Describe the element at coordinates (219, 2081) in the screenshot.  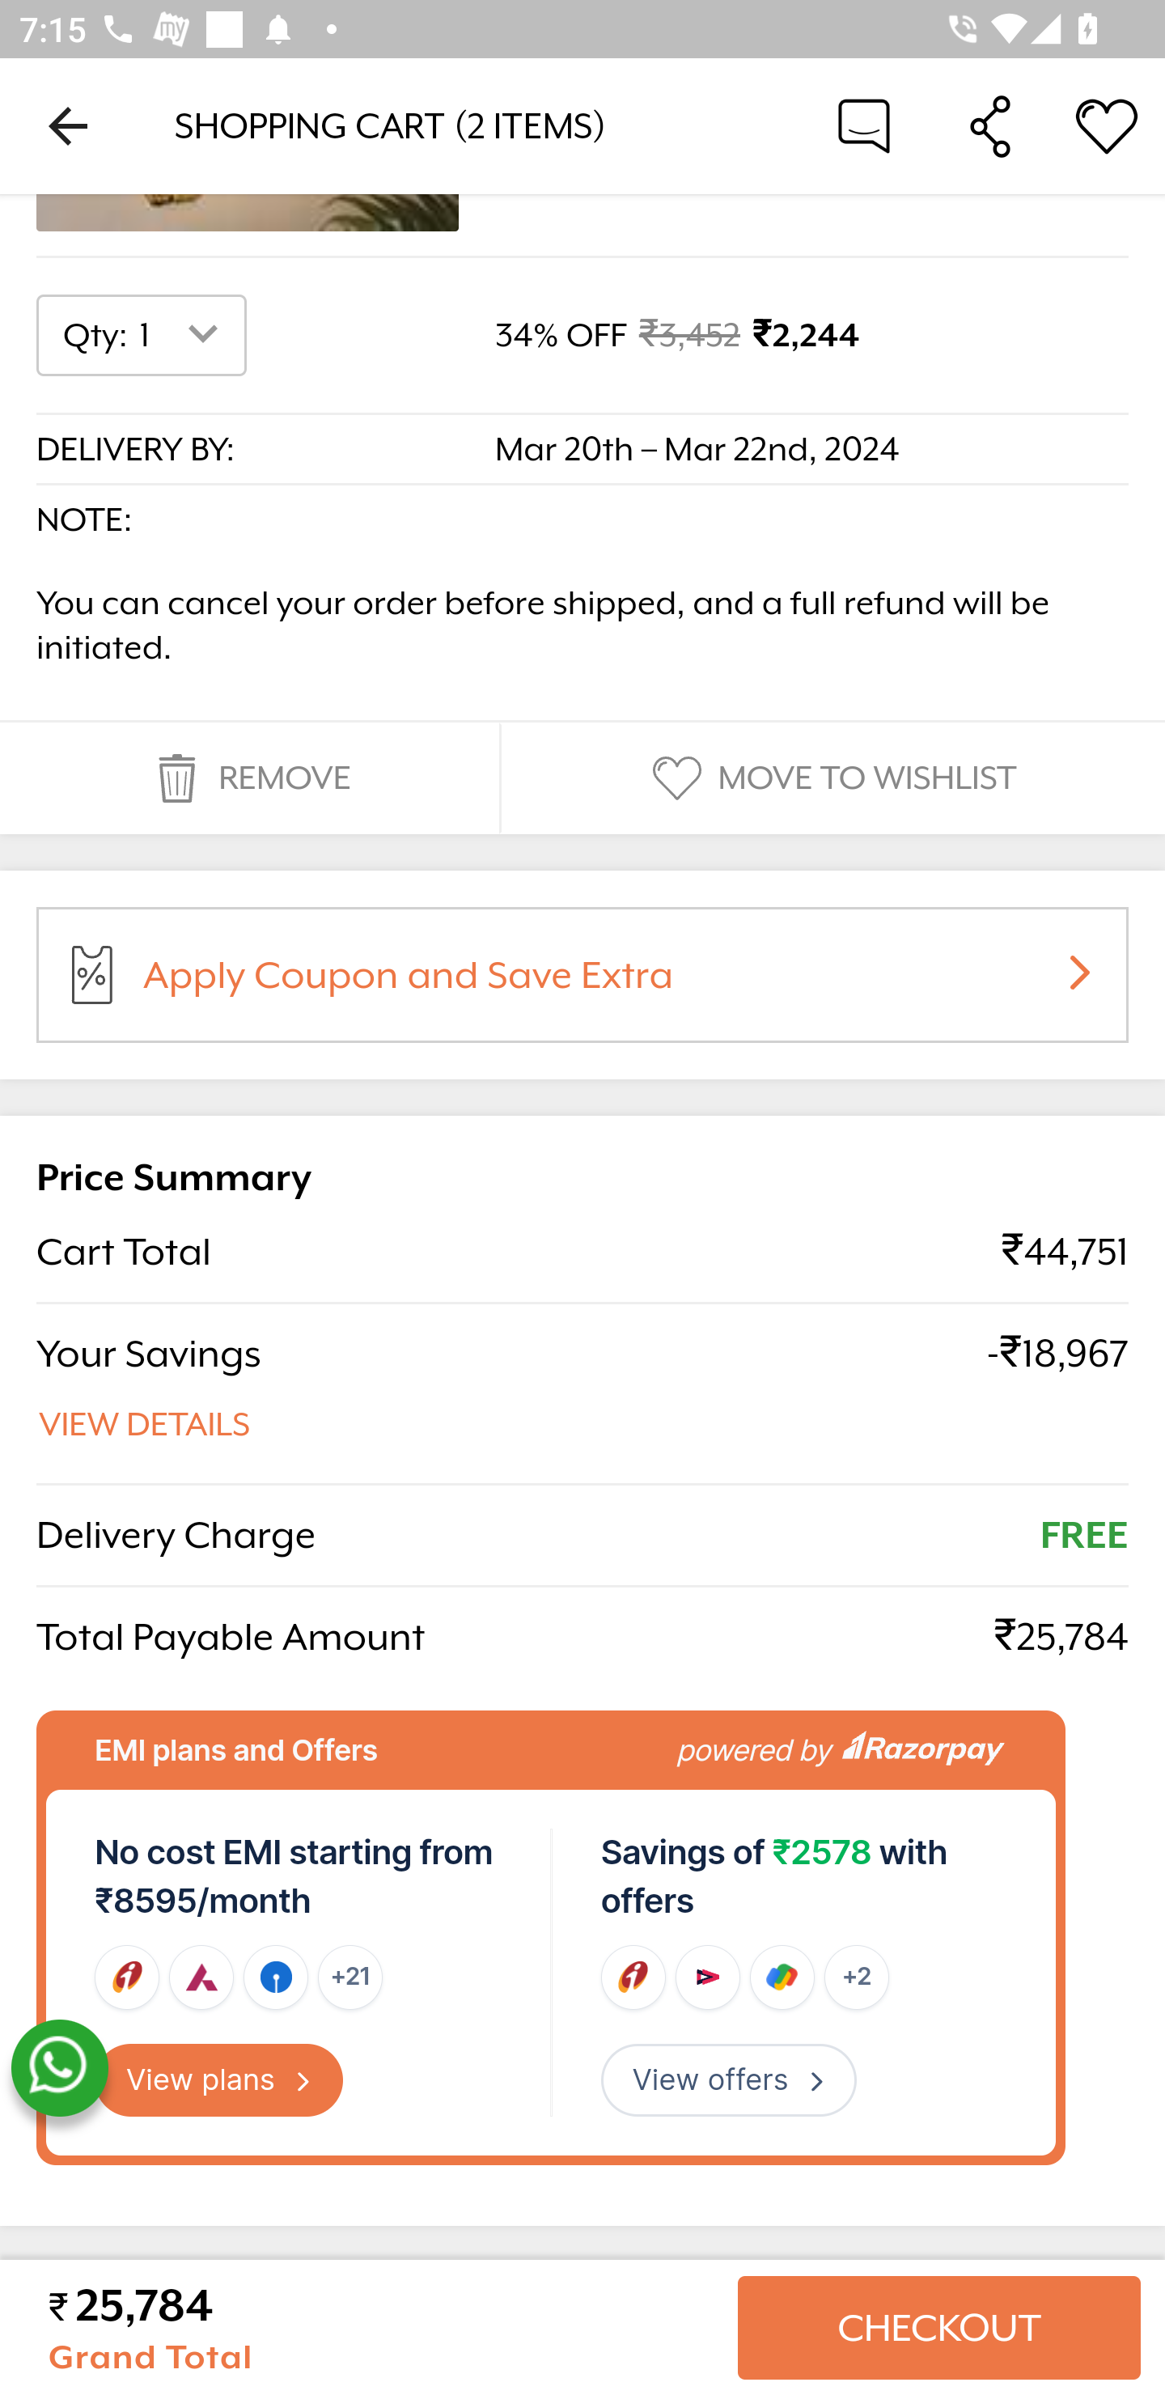
I see `View plans` at that location.